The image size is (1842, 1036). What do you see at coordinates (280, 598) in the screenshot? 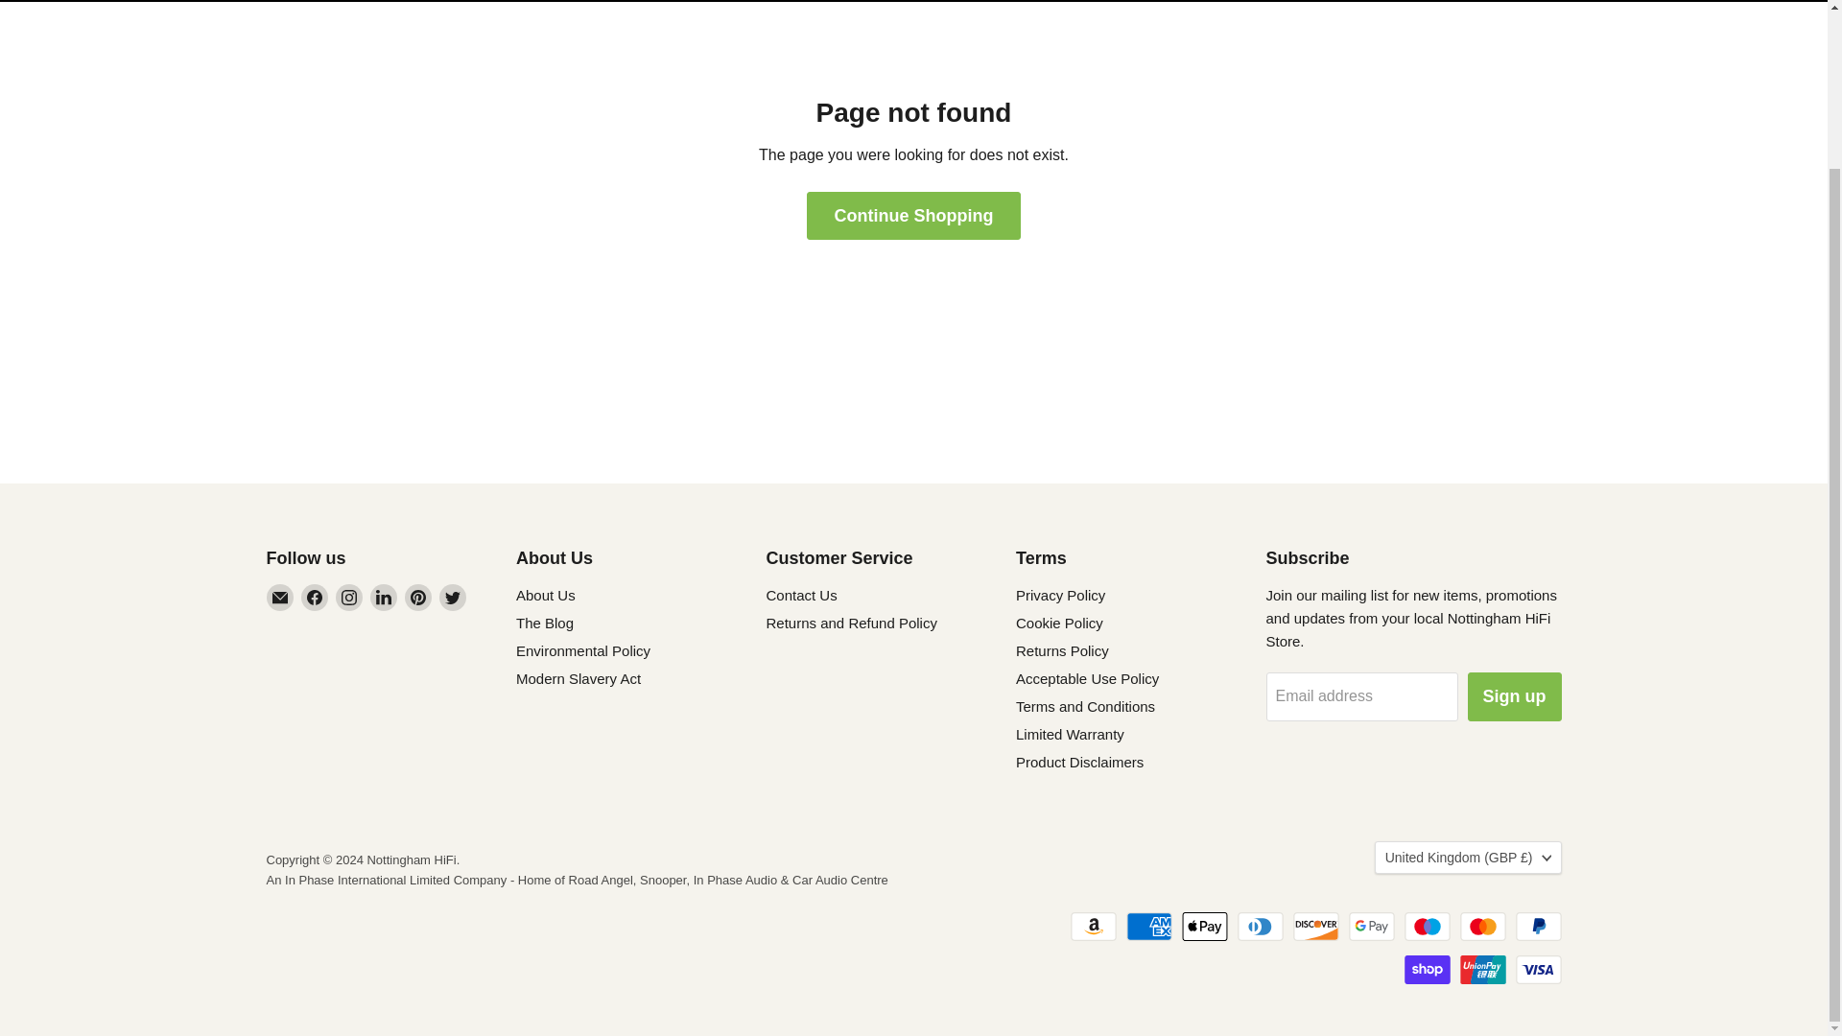
I see `Email` at bounding box center [280, 598].